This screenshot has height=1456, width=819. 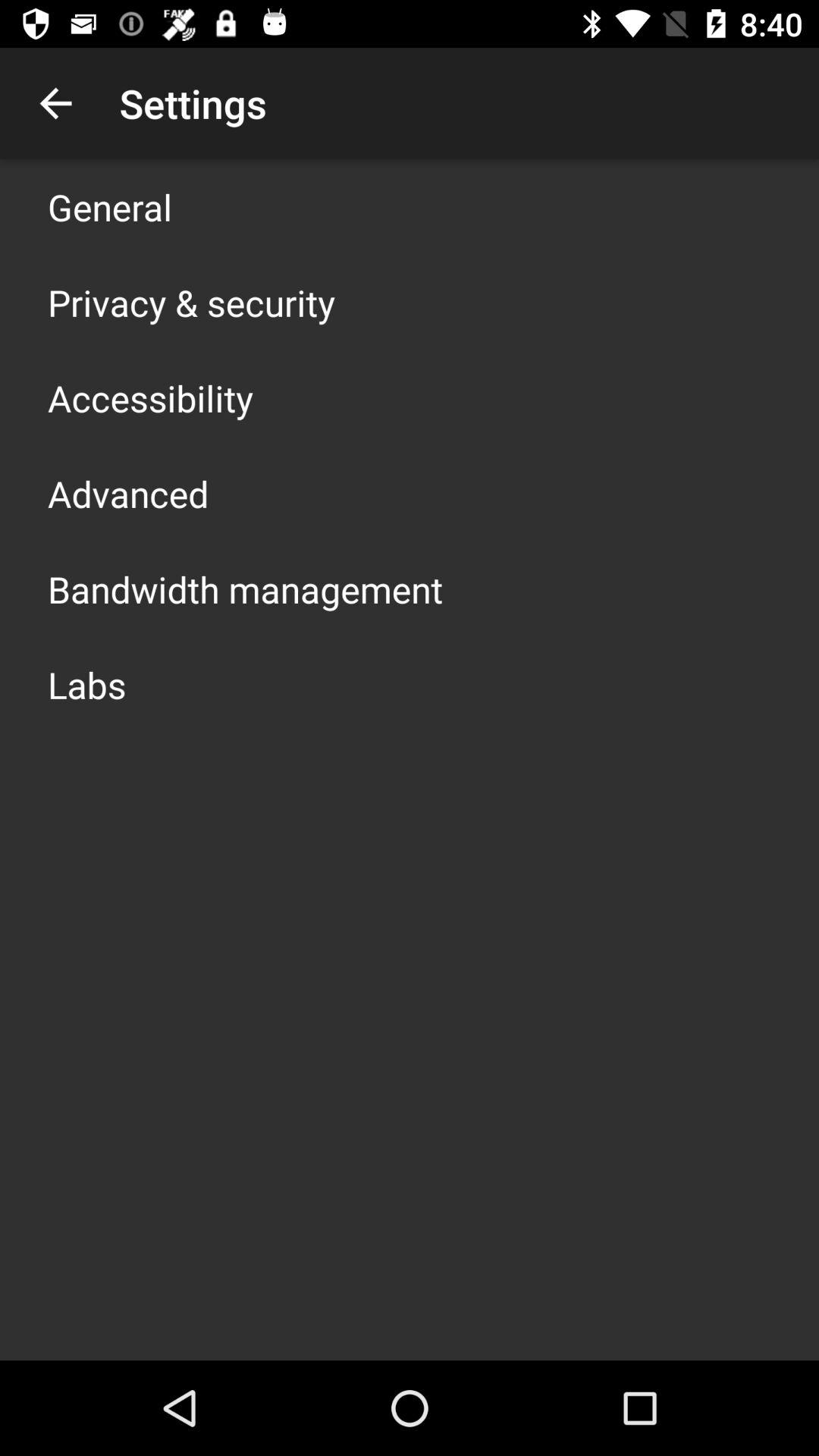 What do you see at coordinates (191, 302) in the screenshot?
I see `select item below general icon` at bounding box center [191, 302].